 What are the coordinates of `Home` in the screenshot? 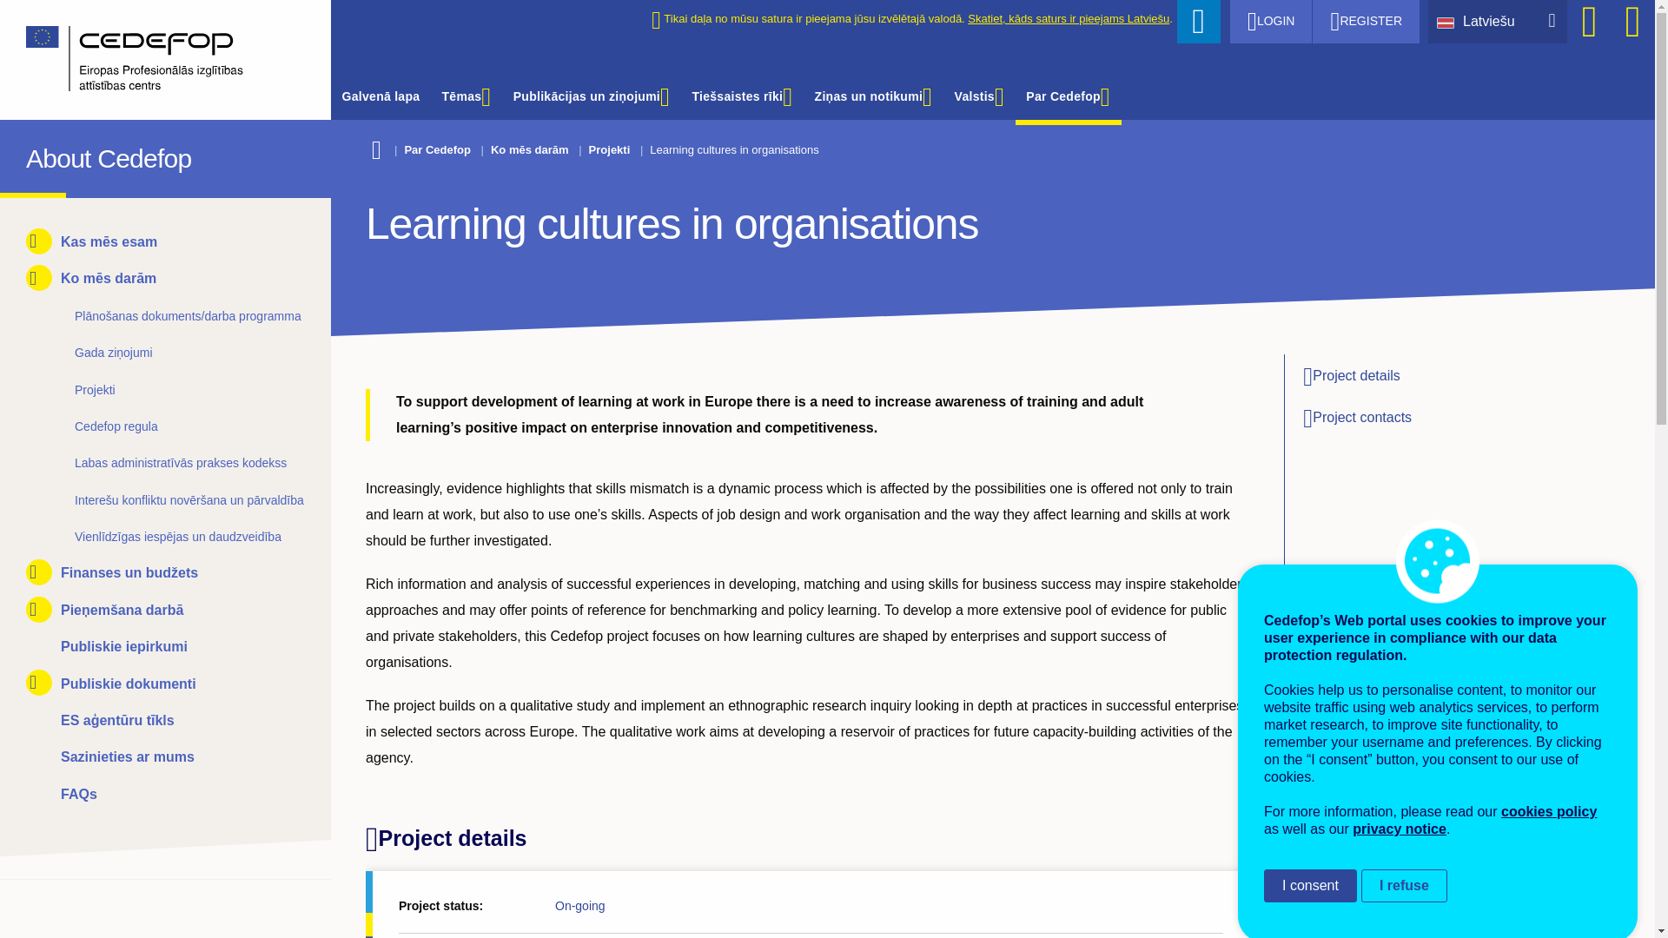 It's located at (153, 60).